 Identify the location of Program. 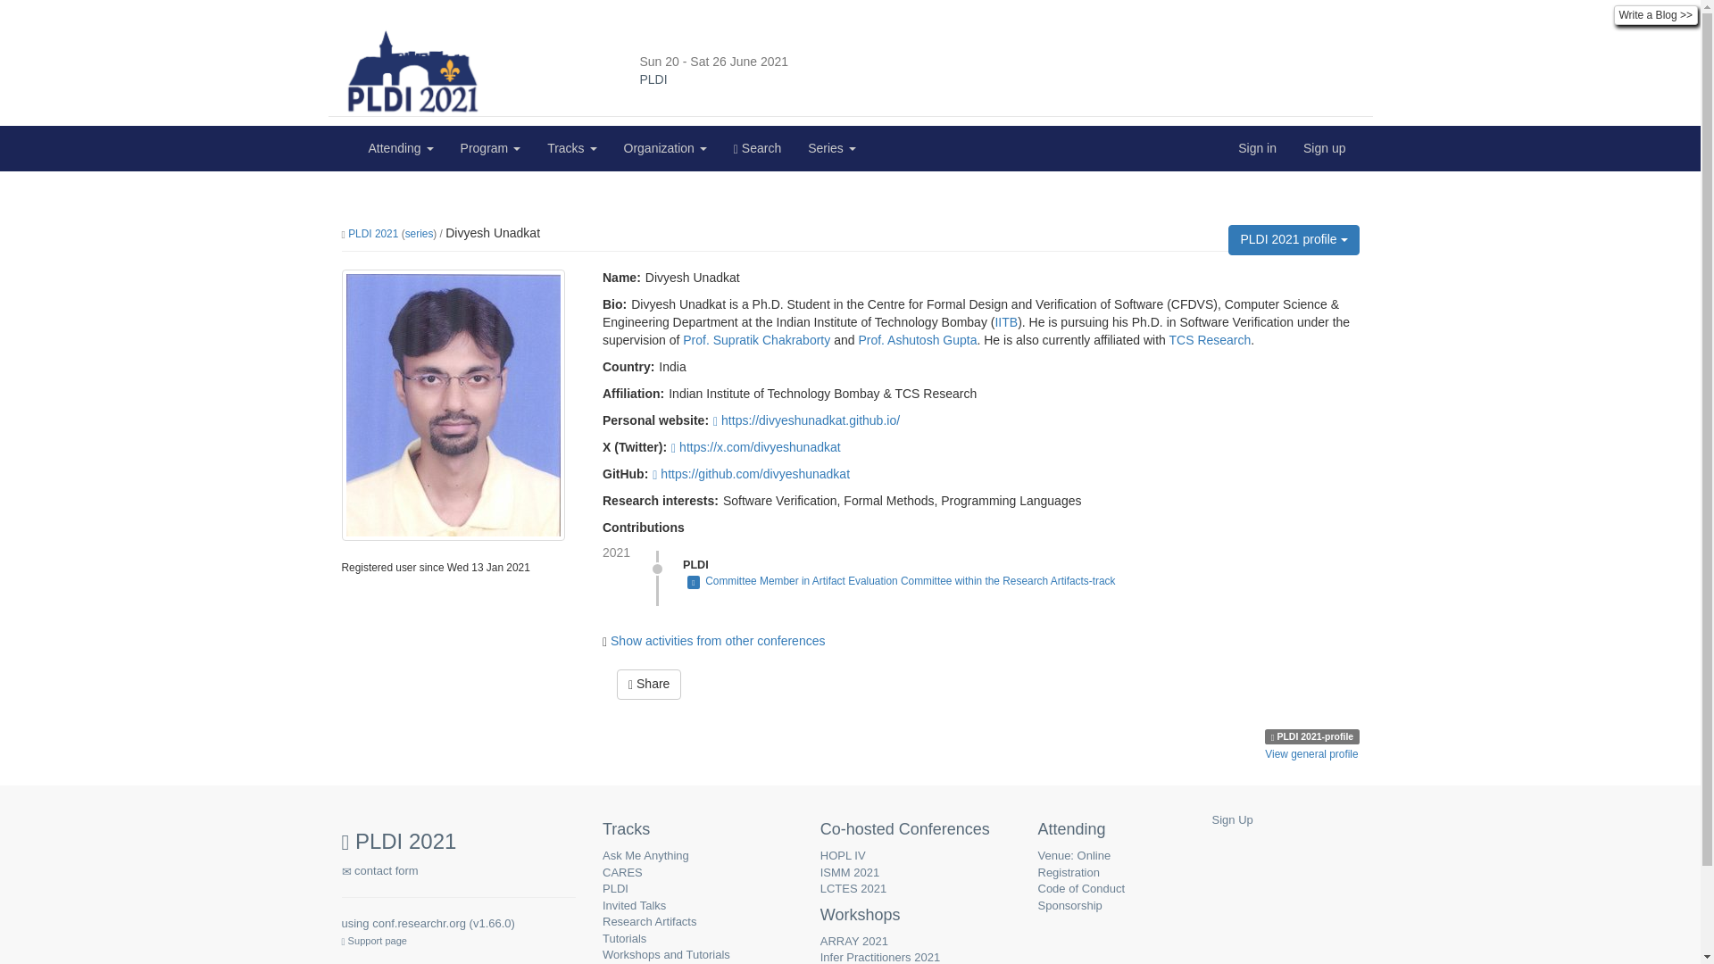
(491, 148).